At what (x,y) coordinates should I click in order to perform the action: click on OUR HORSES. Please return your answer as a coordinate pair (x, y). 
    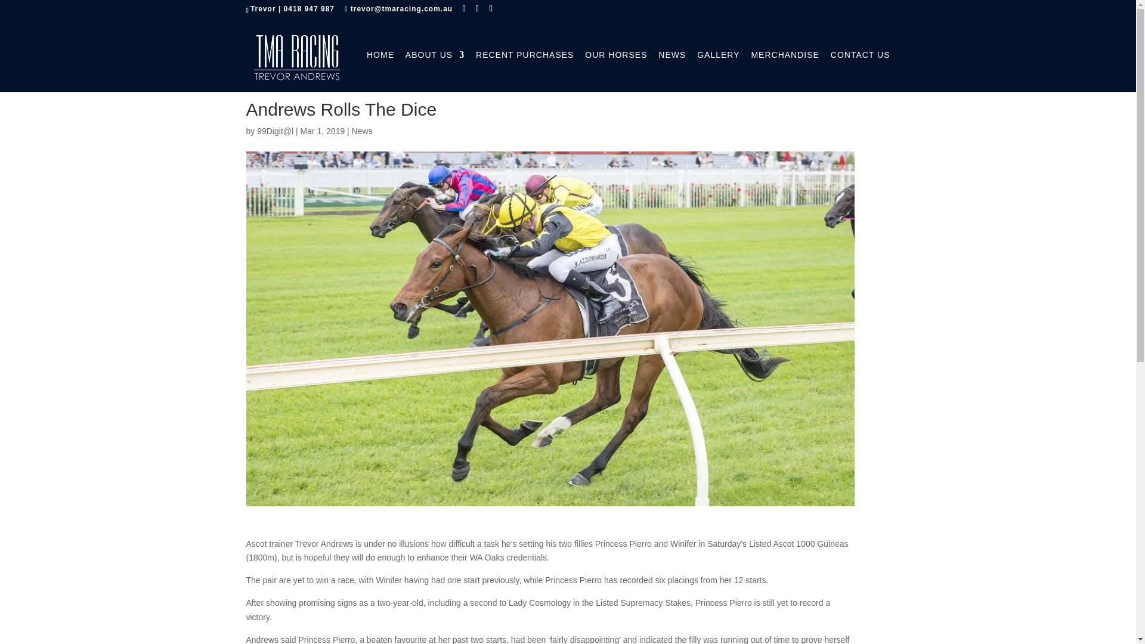
    Looking at the image, I should click on (615, 67).